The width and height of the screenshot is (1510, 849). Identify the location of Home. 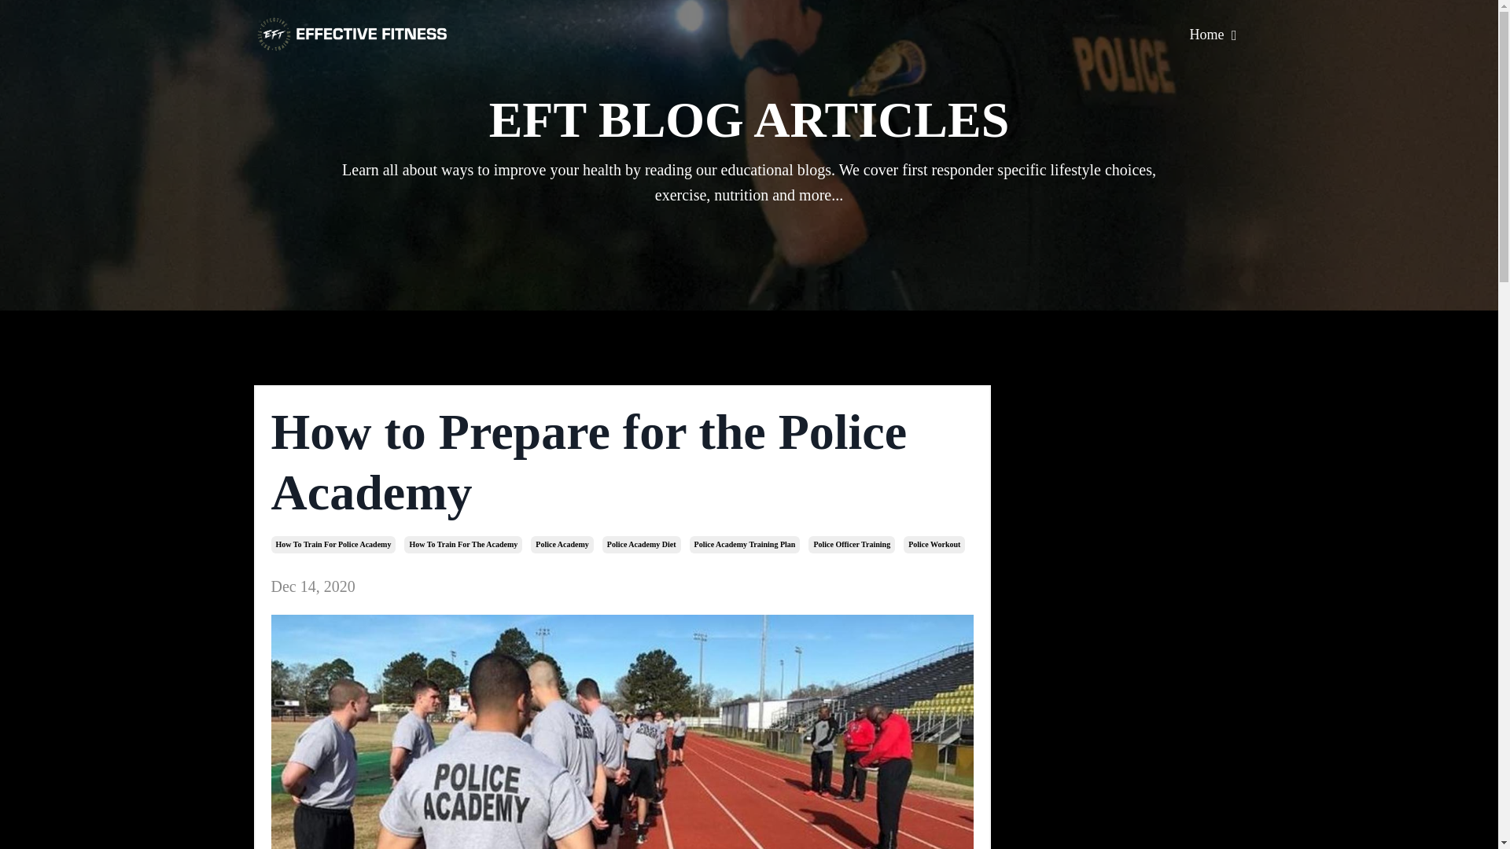
(1213, 35).